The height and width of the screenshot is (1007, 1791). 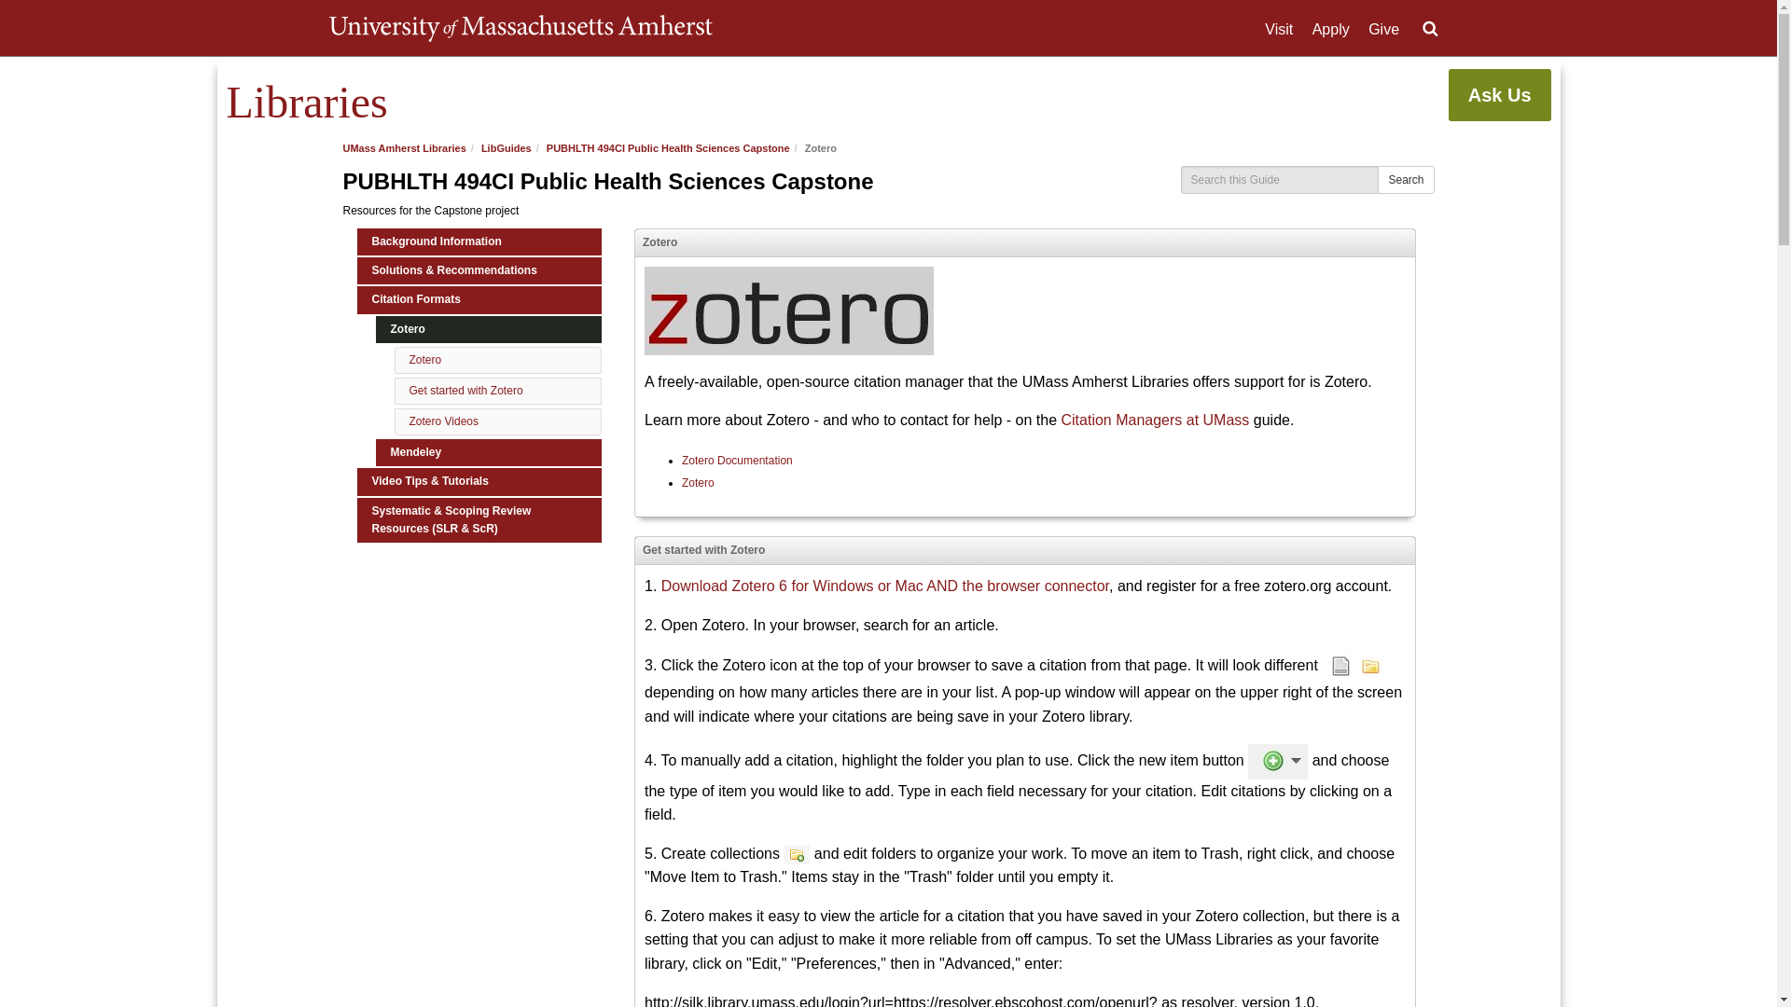 What do you see at coordinates (1154, 420) in the screenshot?
I see `Citation Managers at UMass` at bounding box center [1154, 420].